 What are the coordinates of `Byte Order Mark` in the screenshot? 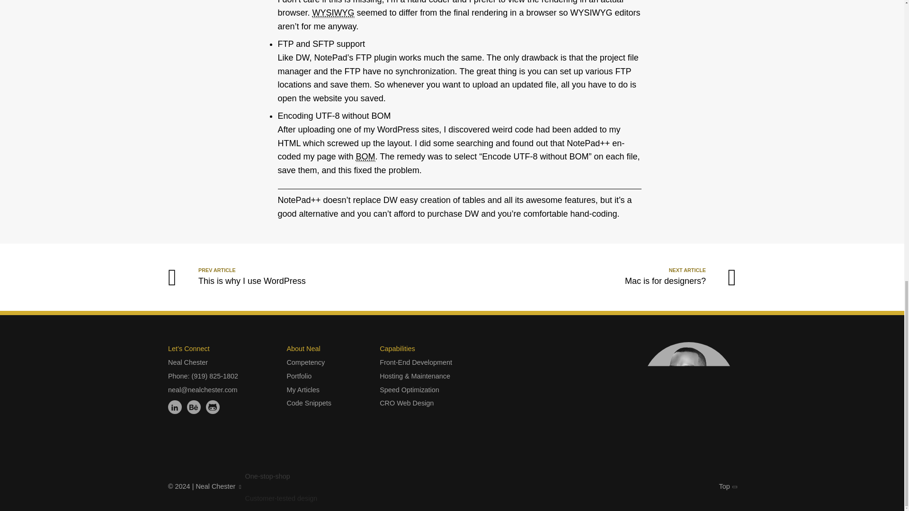 It's located at (365, 157).